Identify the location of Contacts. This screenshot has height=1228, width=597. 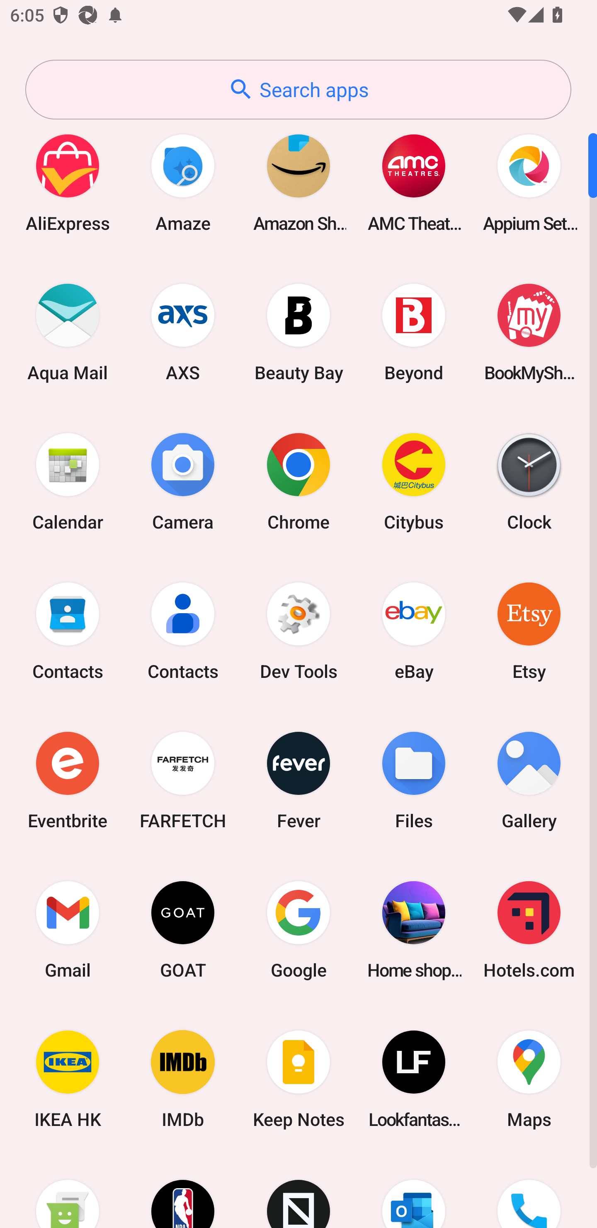
(183, 631).